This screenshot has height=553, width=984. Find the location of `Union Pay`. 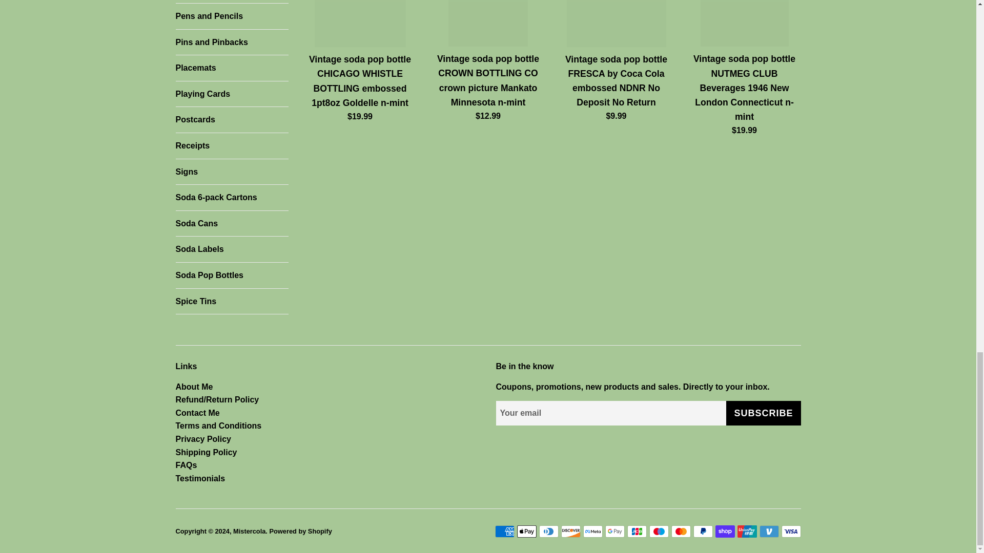

Union Pay is located at coordinates (747, 531).